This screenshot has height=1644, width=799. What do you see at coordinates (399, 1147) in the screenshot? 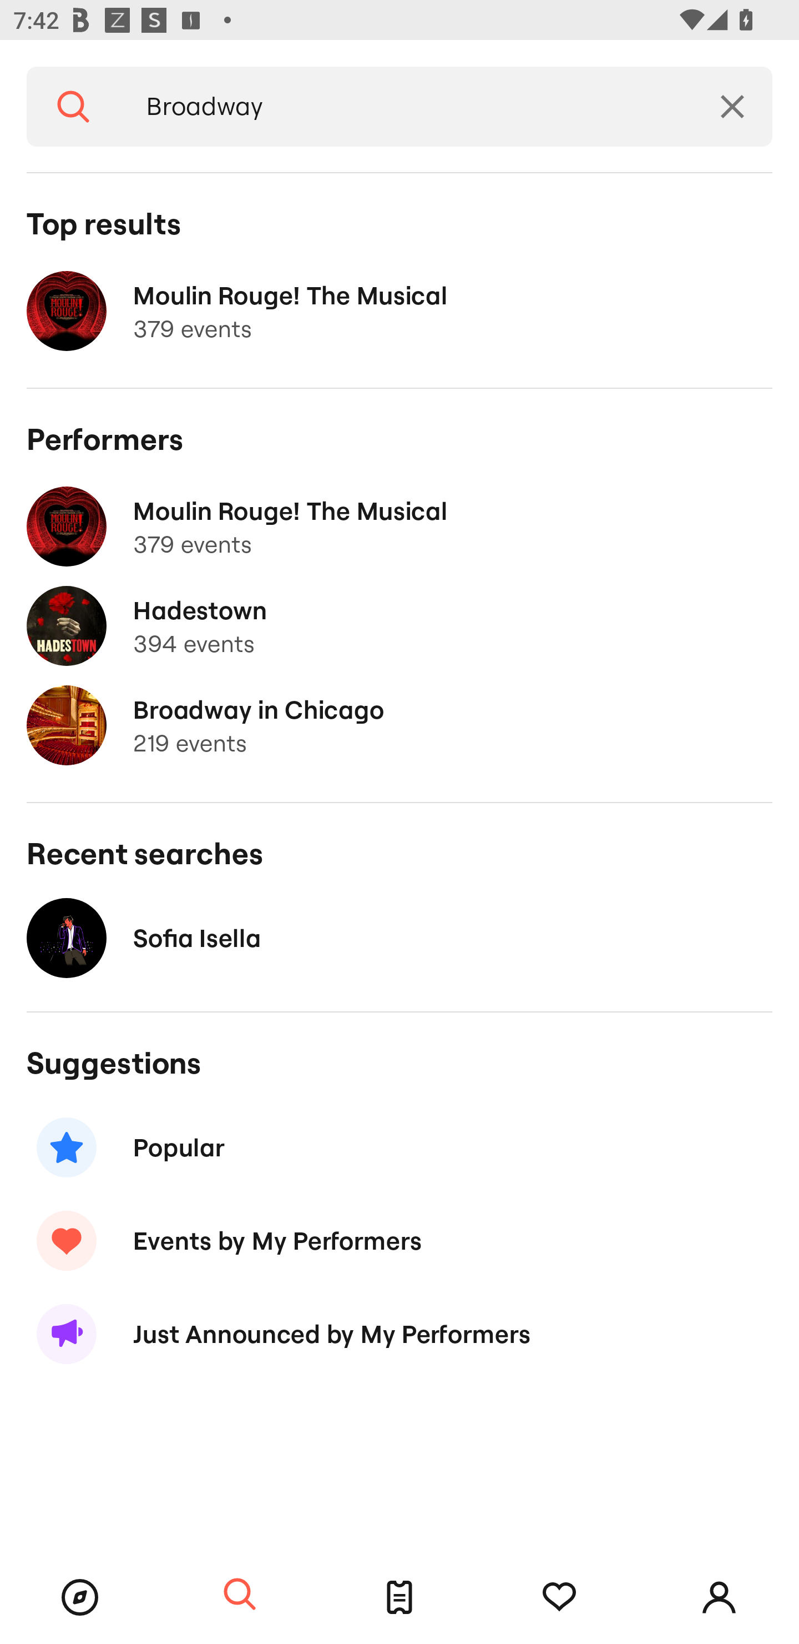
I see `Popular` at bounding box center [399, 1147].